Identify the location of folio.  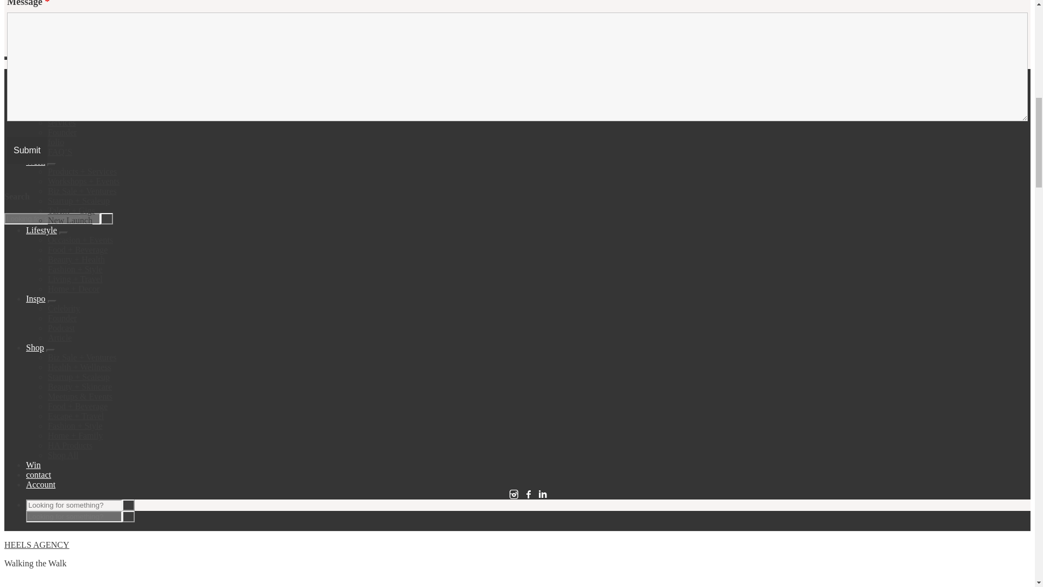
(55, 142).